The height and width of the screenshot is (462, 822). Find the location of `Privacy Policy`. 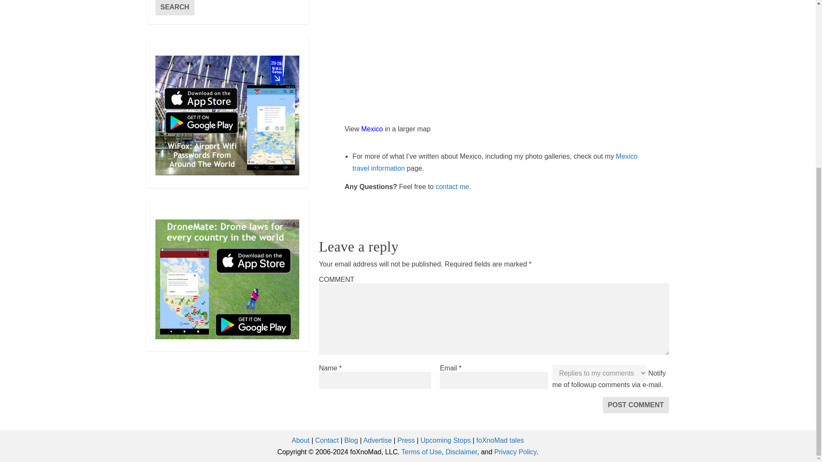

Privacy Policy is located at coordinates (515, 452).